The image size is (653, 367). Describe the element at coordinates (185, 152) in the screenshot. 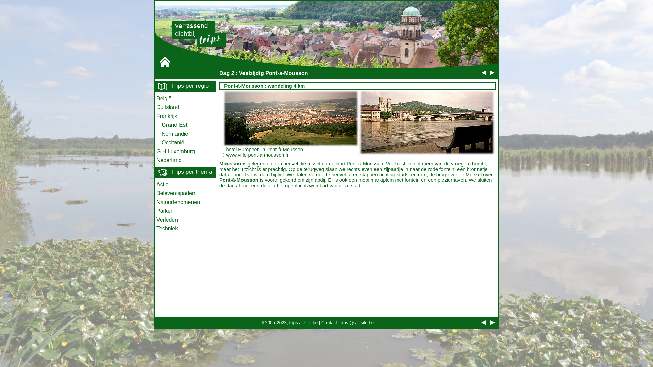

I see `G.H.Luxemburg` at that location.